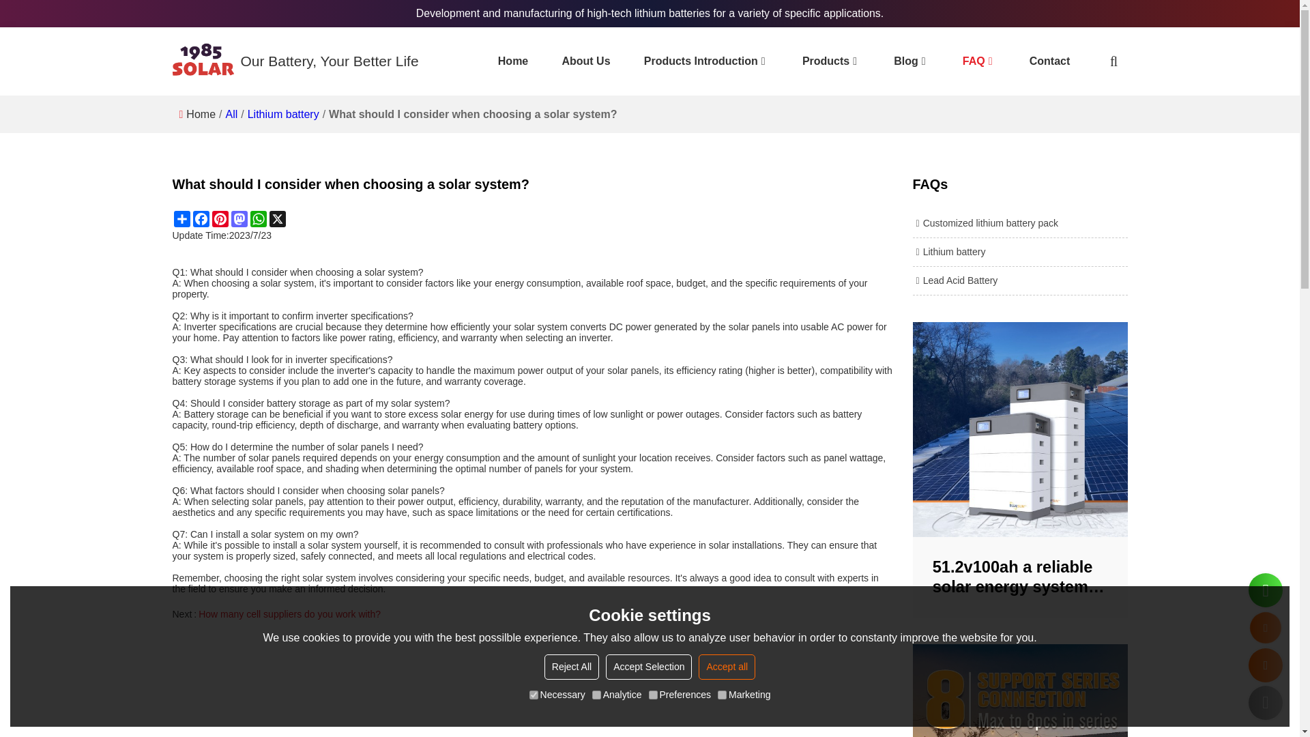  Describe the element at coordinates (181, 218) in the screenshot. I see `Share` at that location.